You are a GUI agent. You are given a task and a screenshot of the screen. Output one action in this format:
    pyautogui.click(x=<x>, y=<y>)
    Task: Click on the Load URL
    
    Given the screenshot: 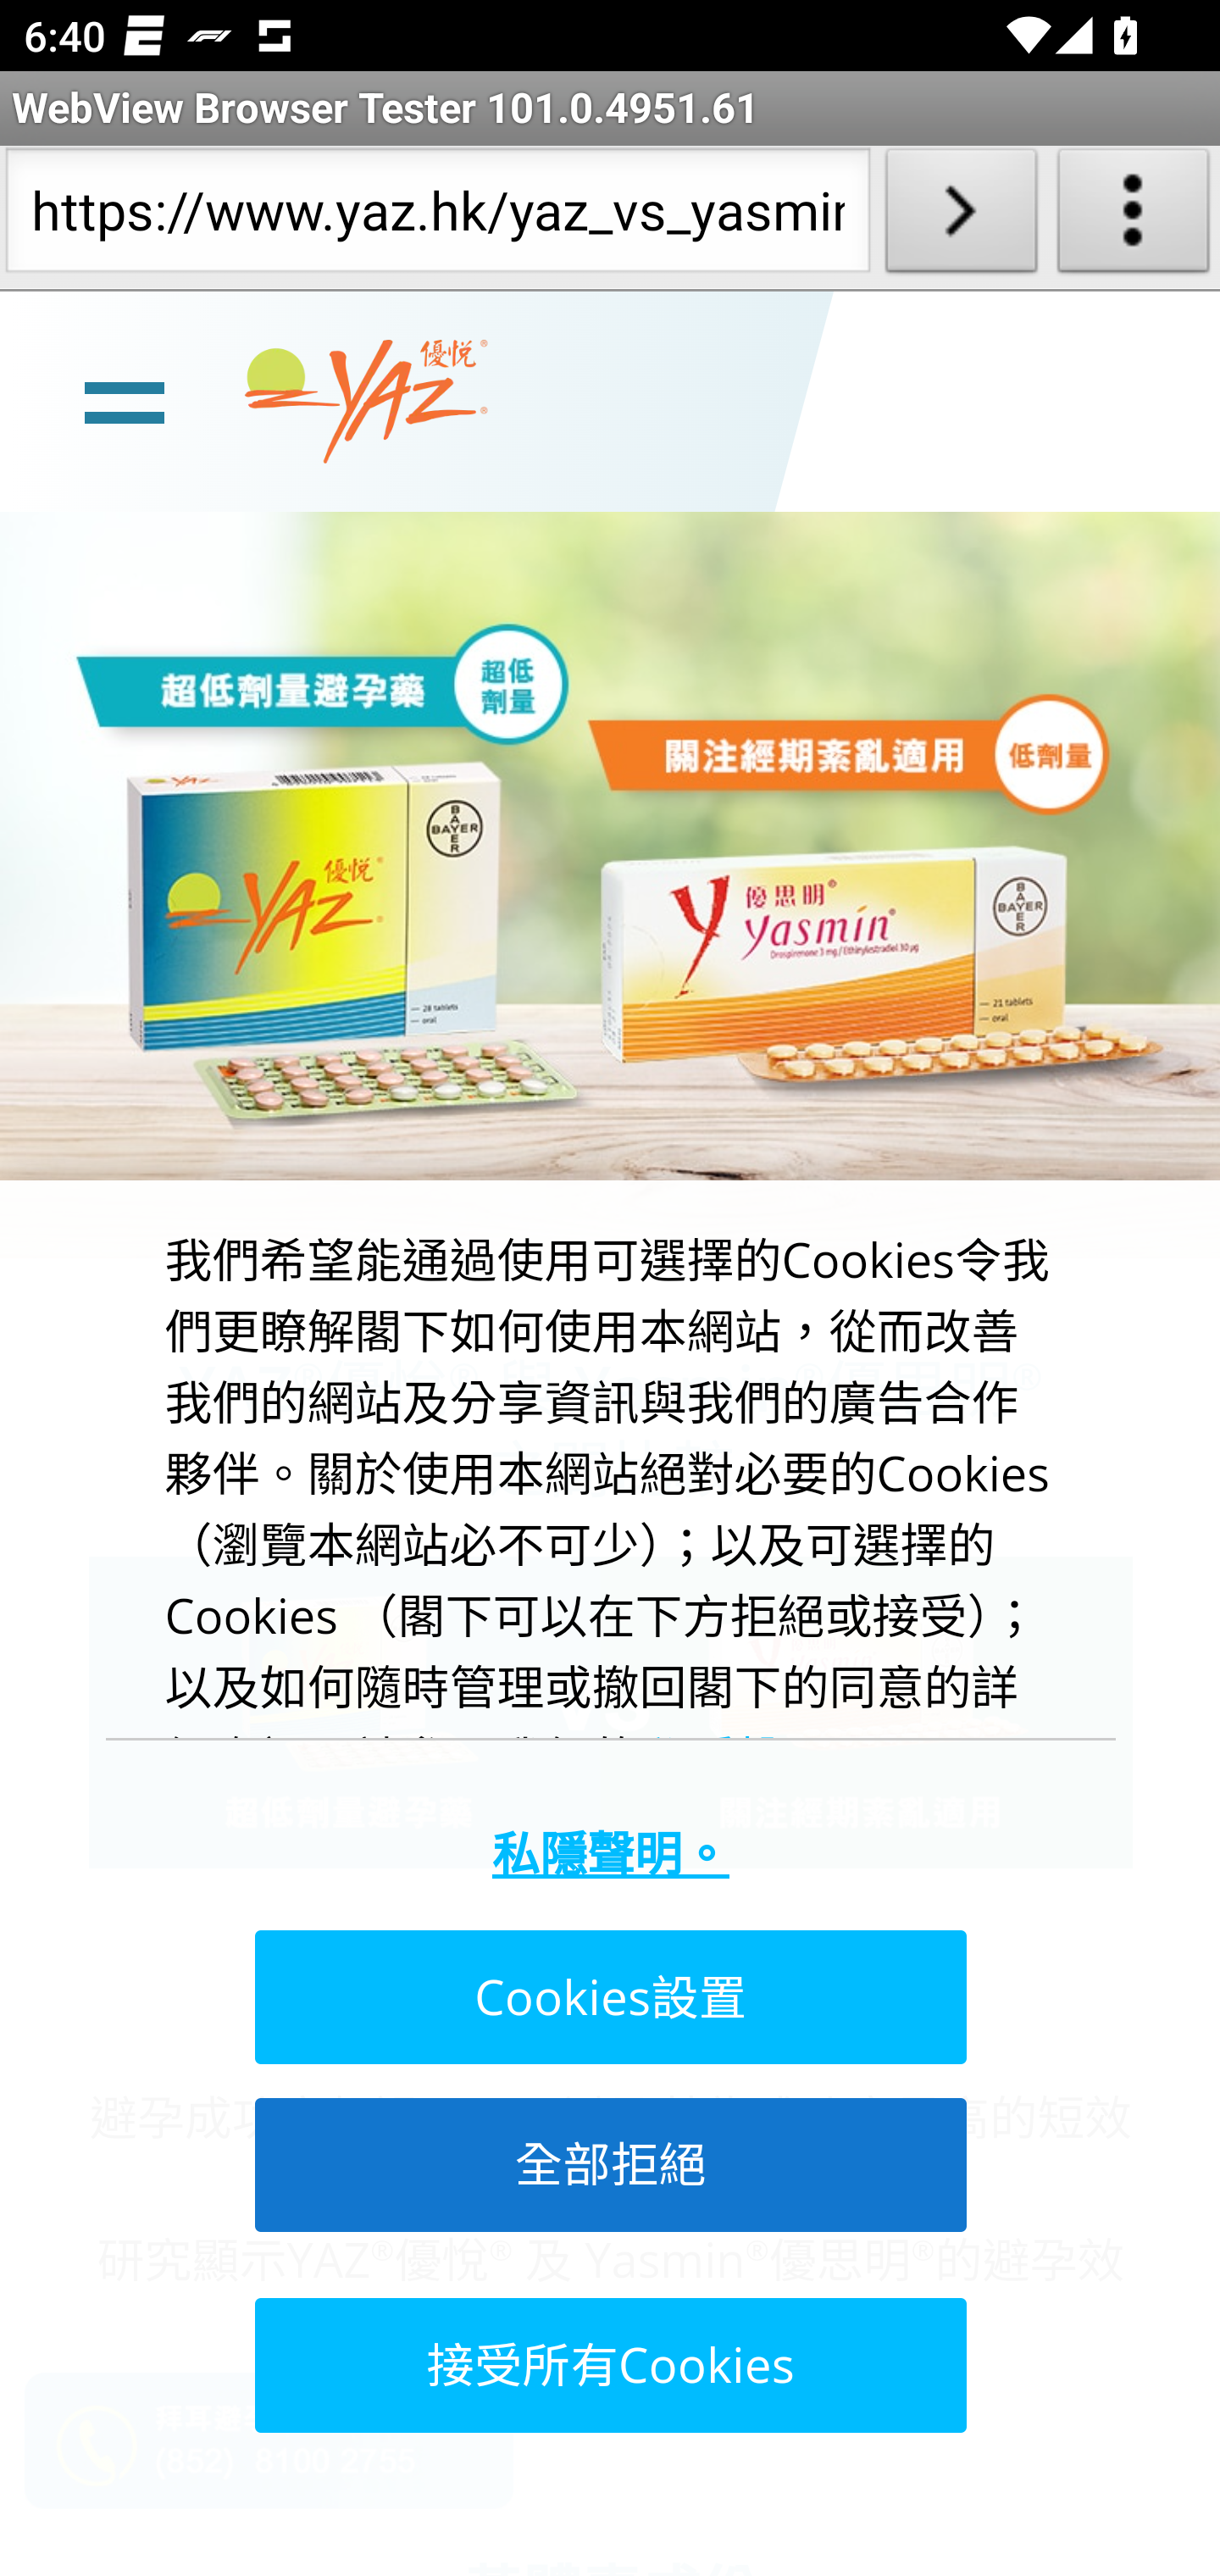 What is the action you would take?
    pyautogui.click(x=961, y=217)
    